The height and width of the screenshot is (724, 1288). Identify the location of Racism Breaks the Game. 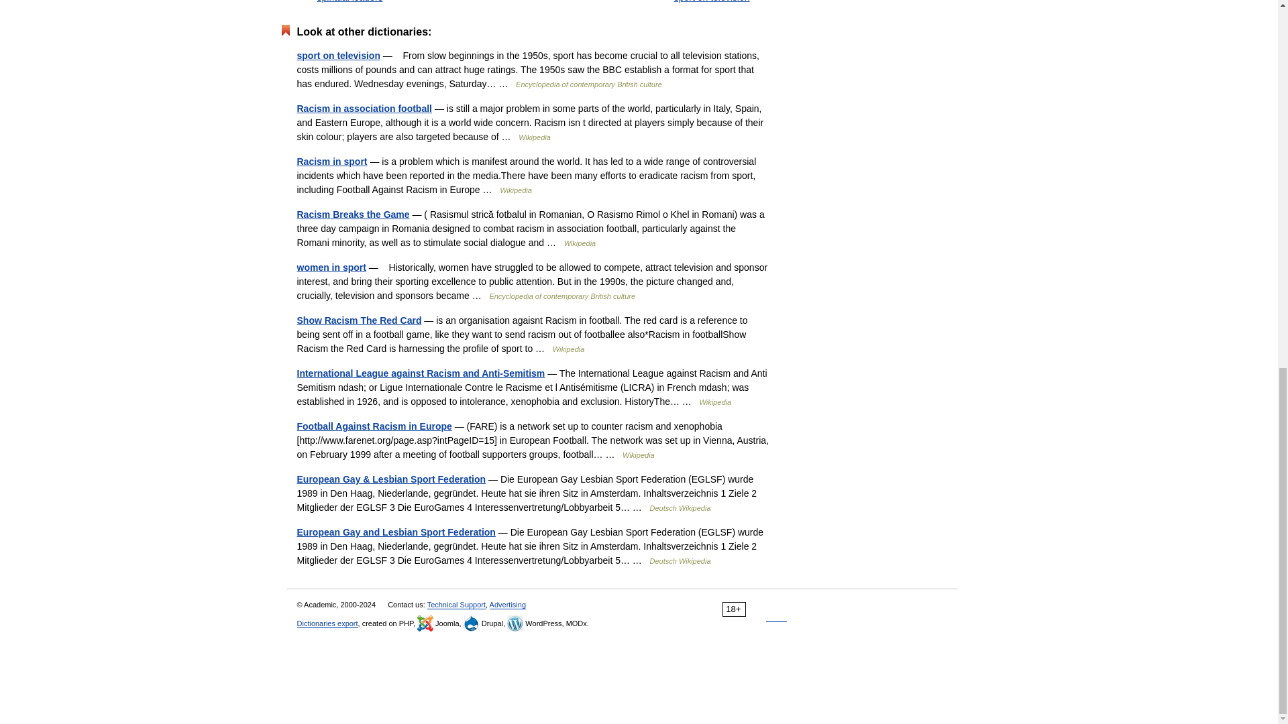
(353, 215).